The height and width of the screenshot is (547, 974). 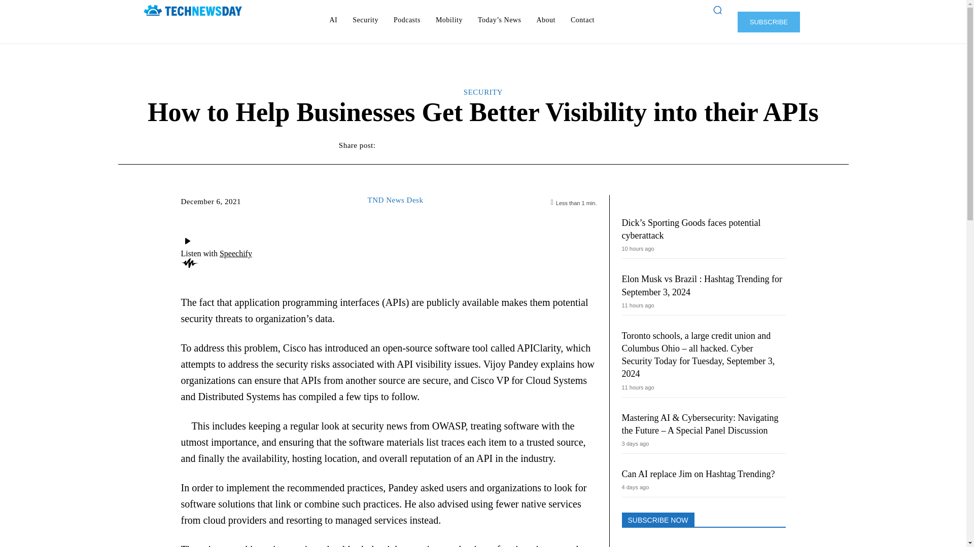 I want to click on Mobility, so click(x=448, y=20).